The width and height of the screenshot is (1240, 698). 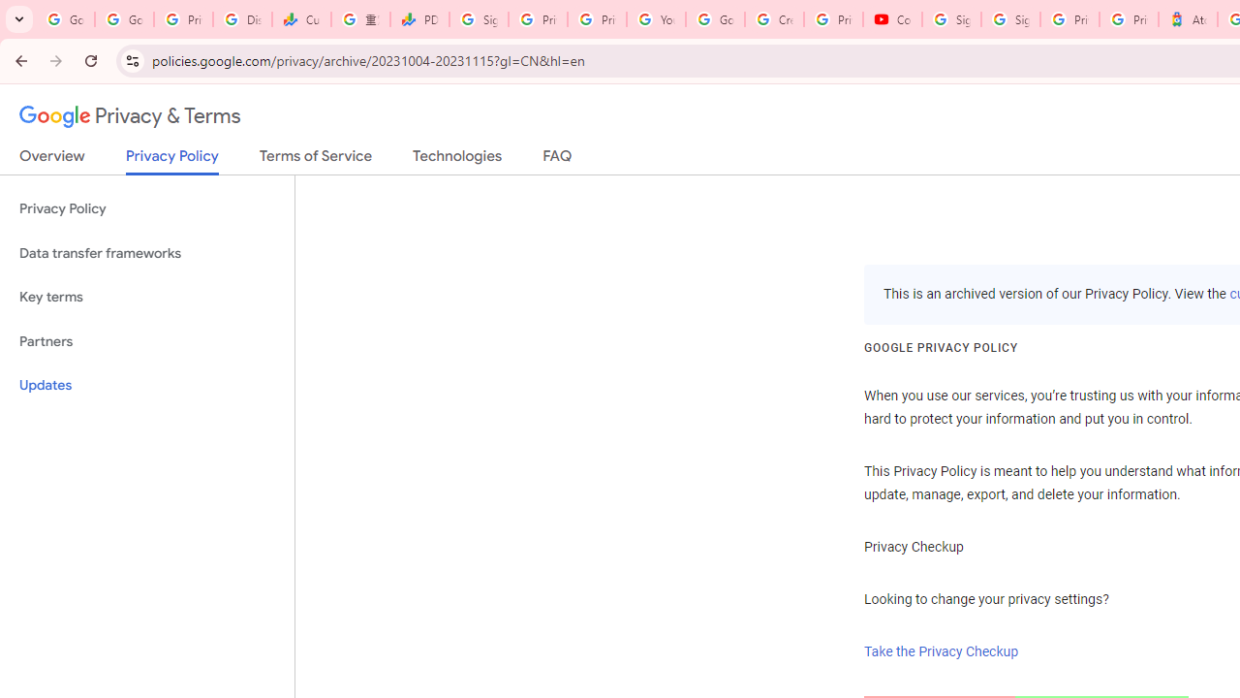 What do you see at coordinates (66, 19) in the screenshot?
I see `Google Workspace Admin Community` at bounding box center [66, 19].